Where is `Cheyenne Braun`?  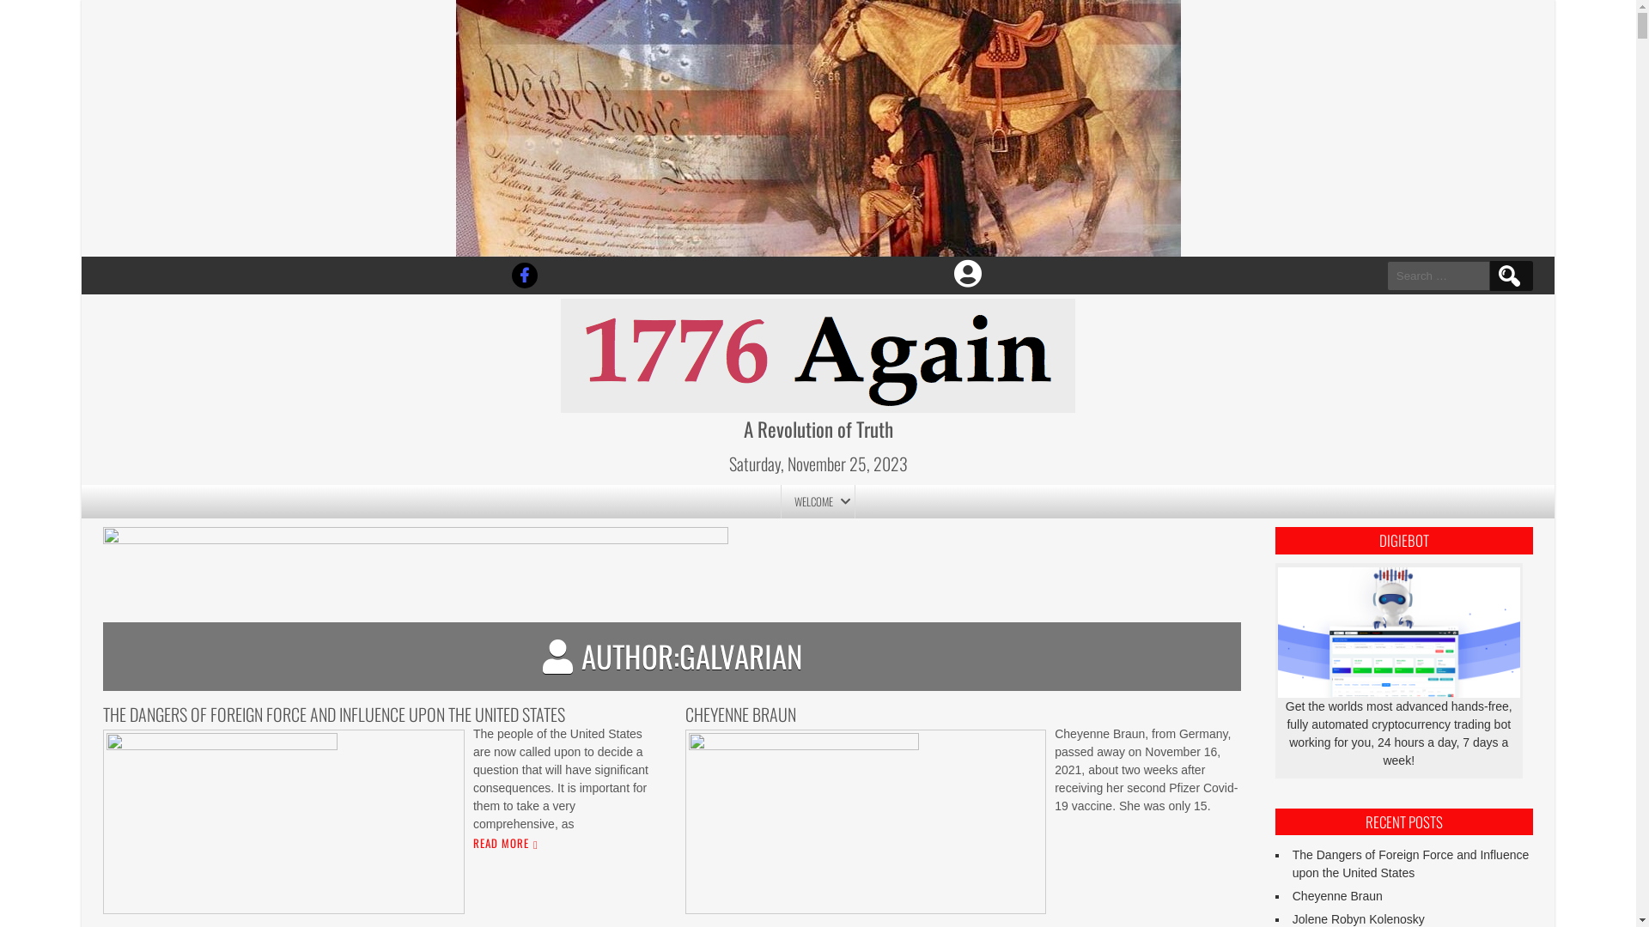 Cheyenne Braun is located at coordinates (1338, 896).